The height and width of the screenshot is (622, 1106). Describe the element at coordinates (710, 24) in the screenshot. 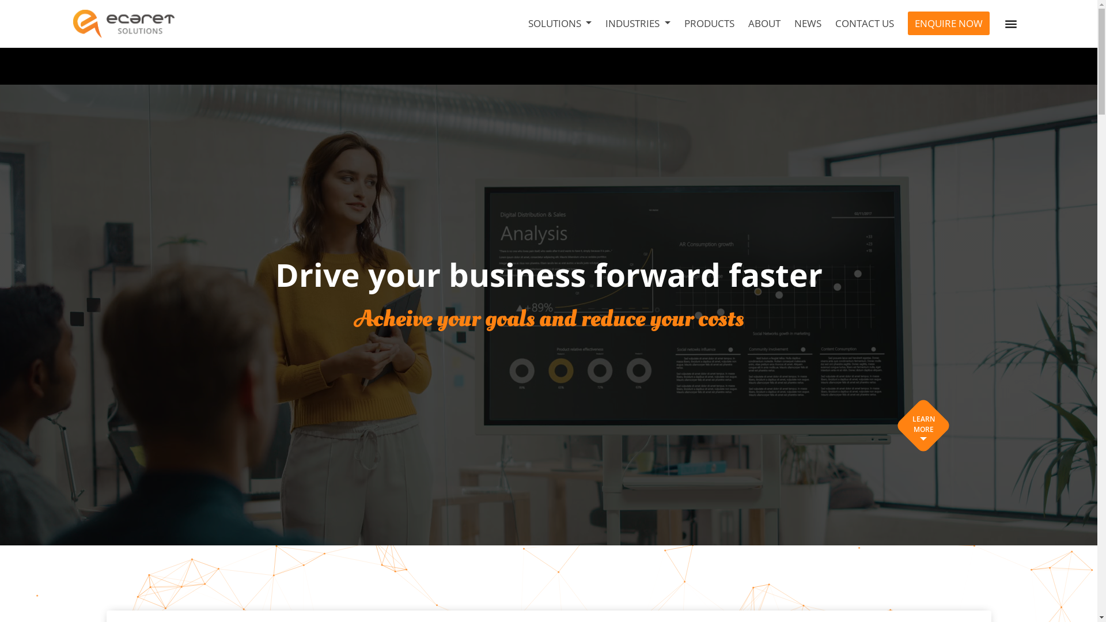

I see `PRODUCTS` at that location.